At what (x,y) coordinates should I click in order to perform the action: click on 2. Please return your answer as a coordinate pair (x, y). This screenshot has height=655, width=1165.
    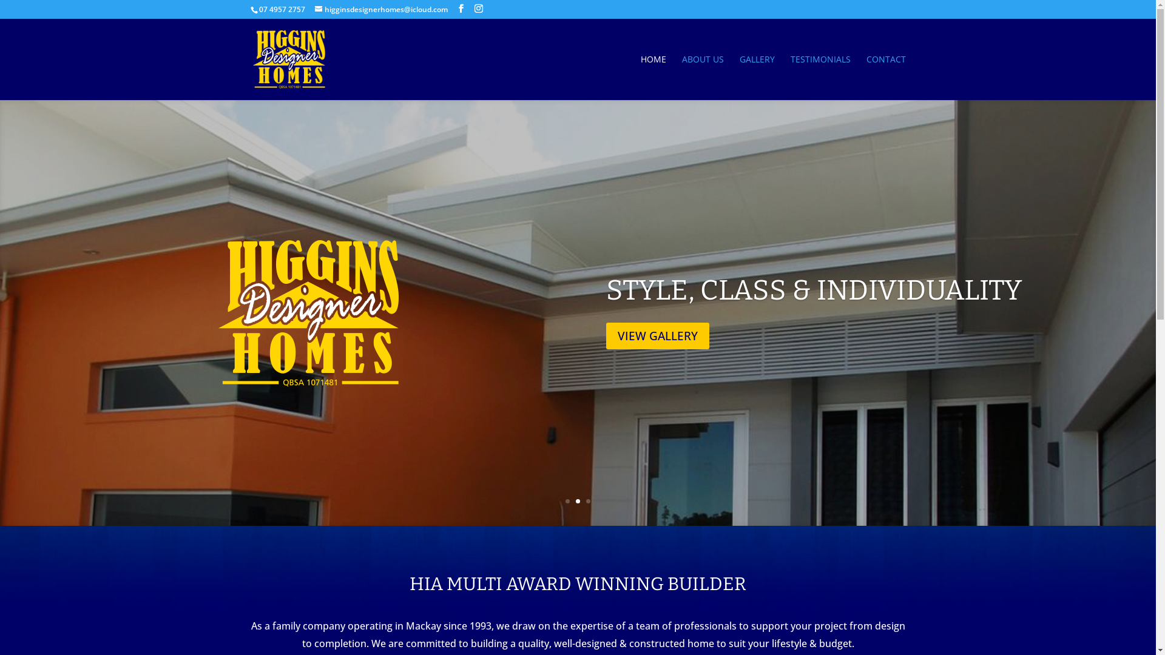
    Looking at the image, I should click on (578, 501).